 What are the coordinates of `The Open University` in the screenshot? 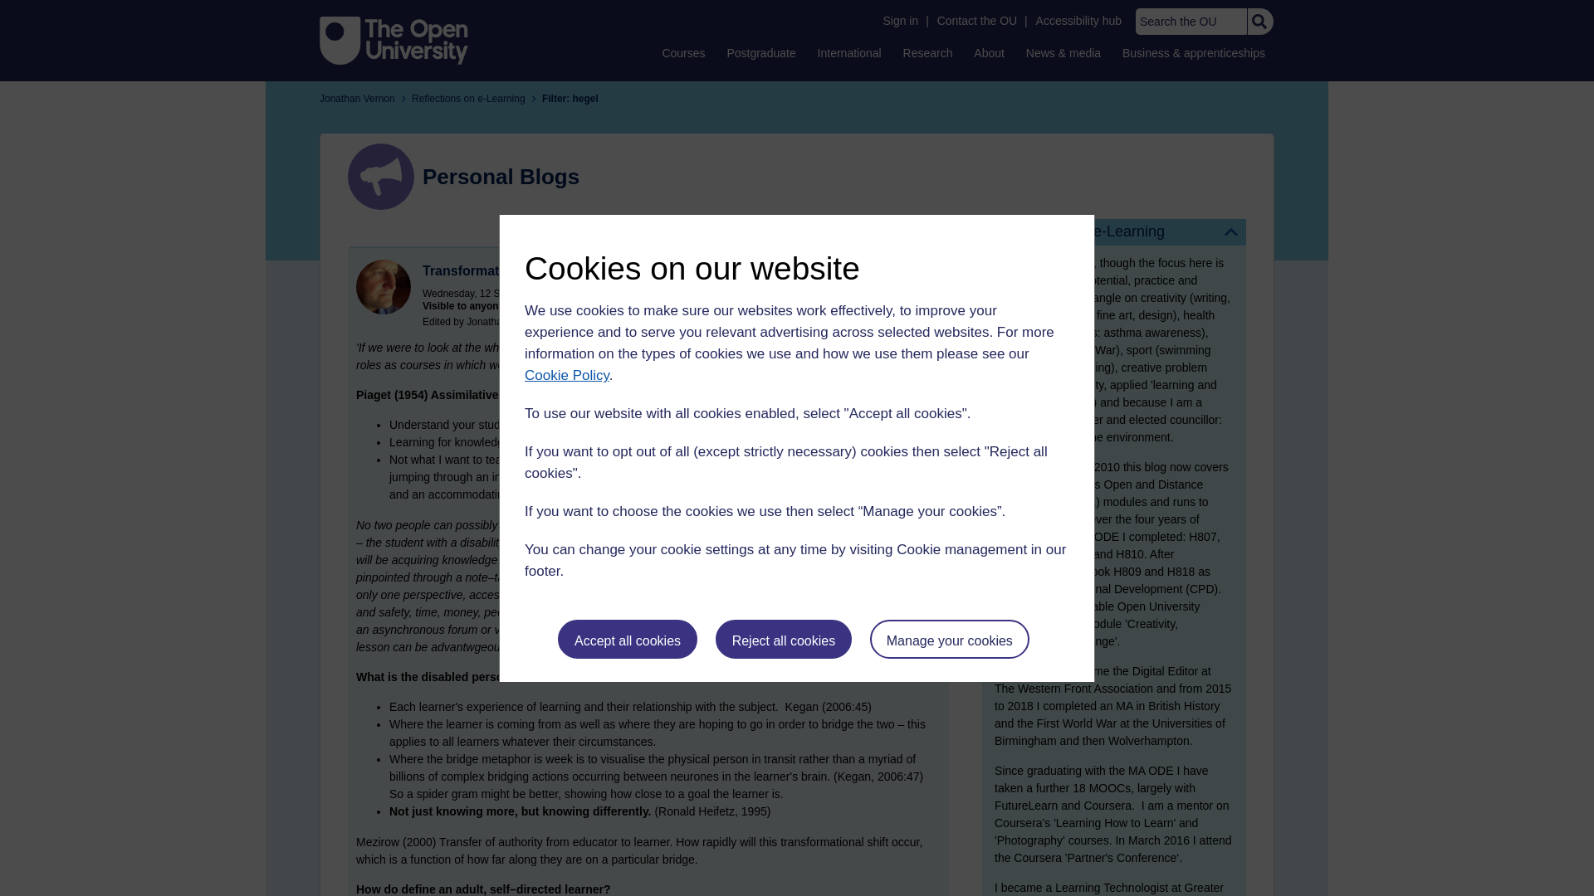 It's located at (394, 40).